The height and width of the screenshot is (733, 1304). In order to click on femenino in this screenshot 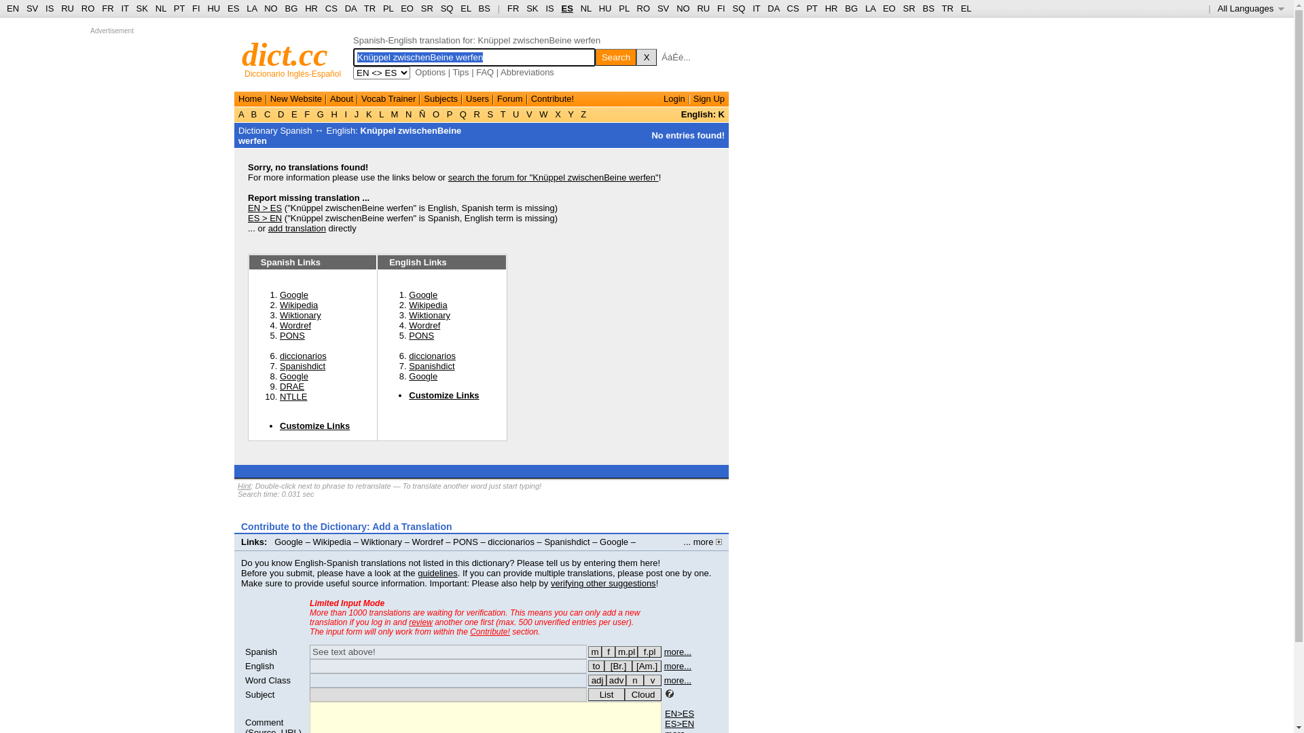, I will do `click(609, 652)`.